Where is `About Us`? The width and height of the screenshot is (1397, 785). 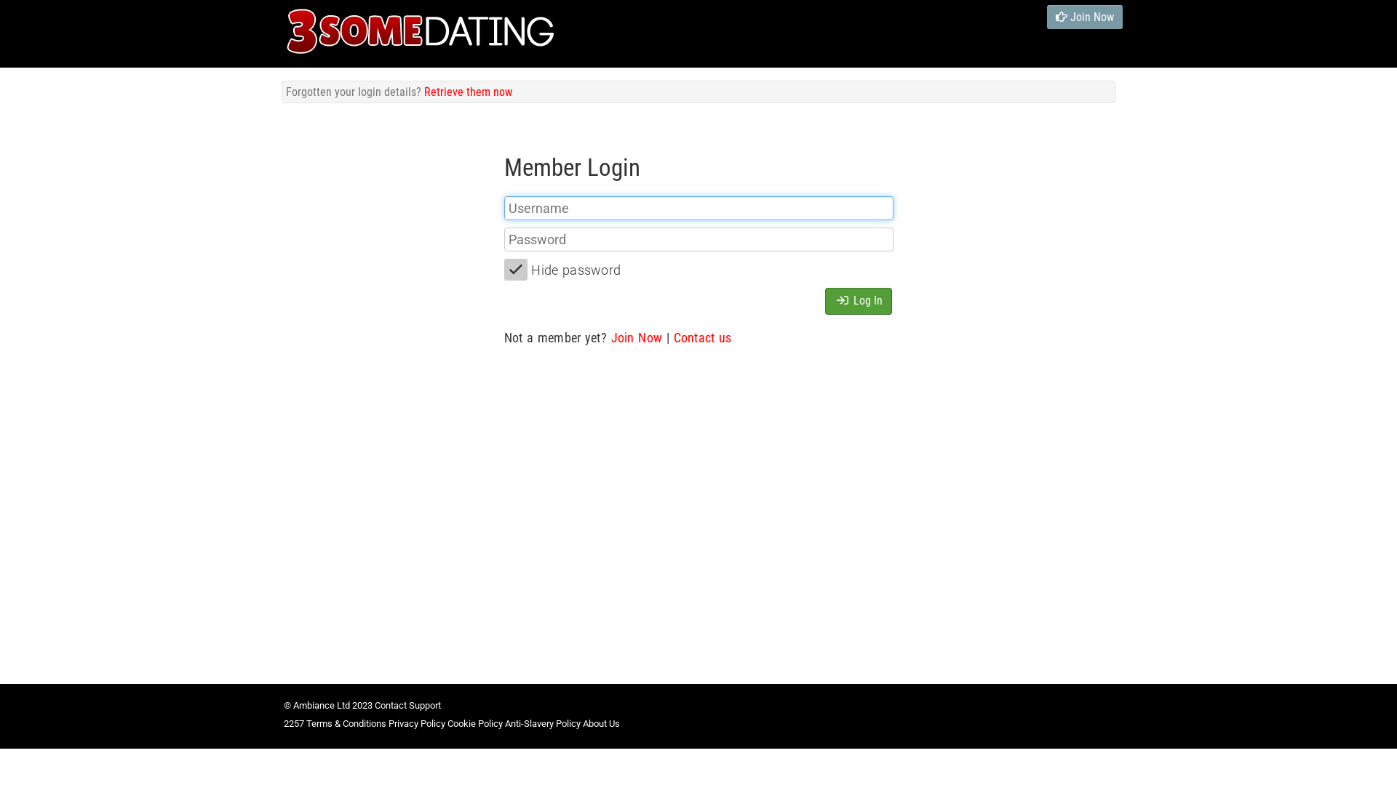
About Us is located at coordinates (601, 724).